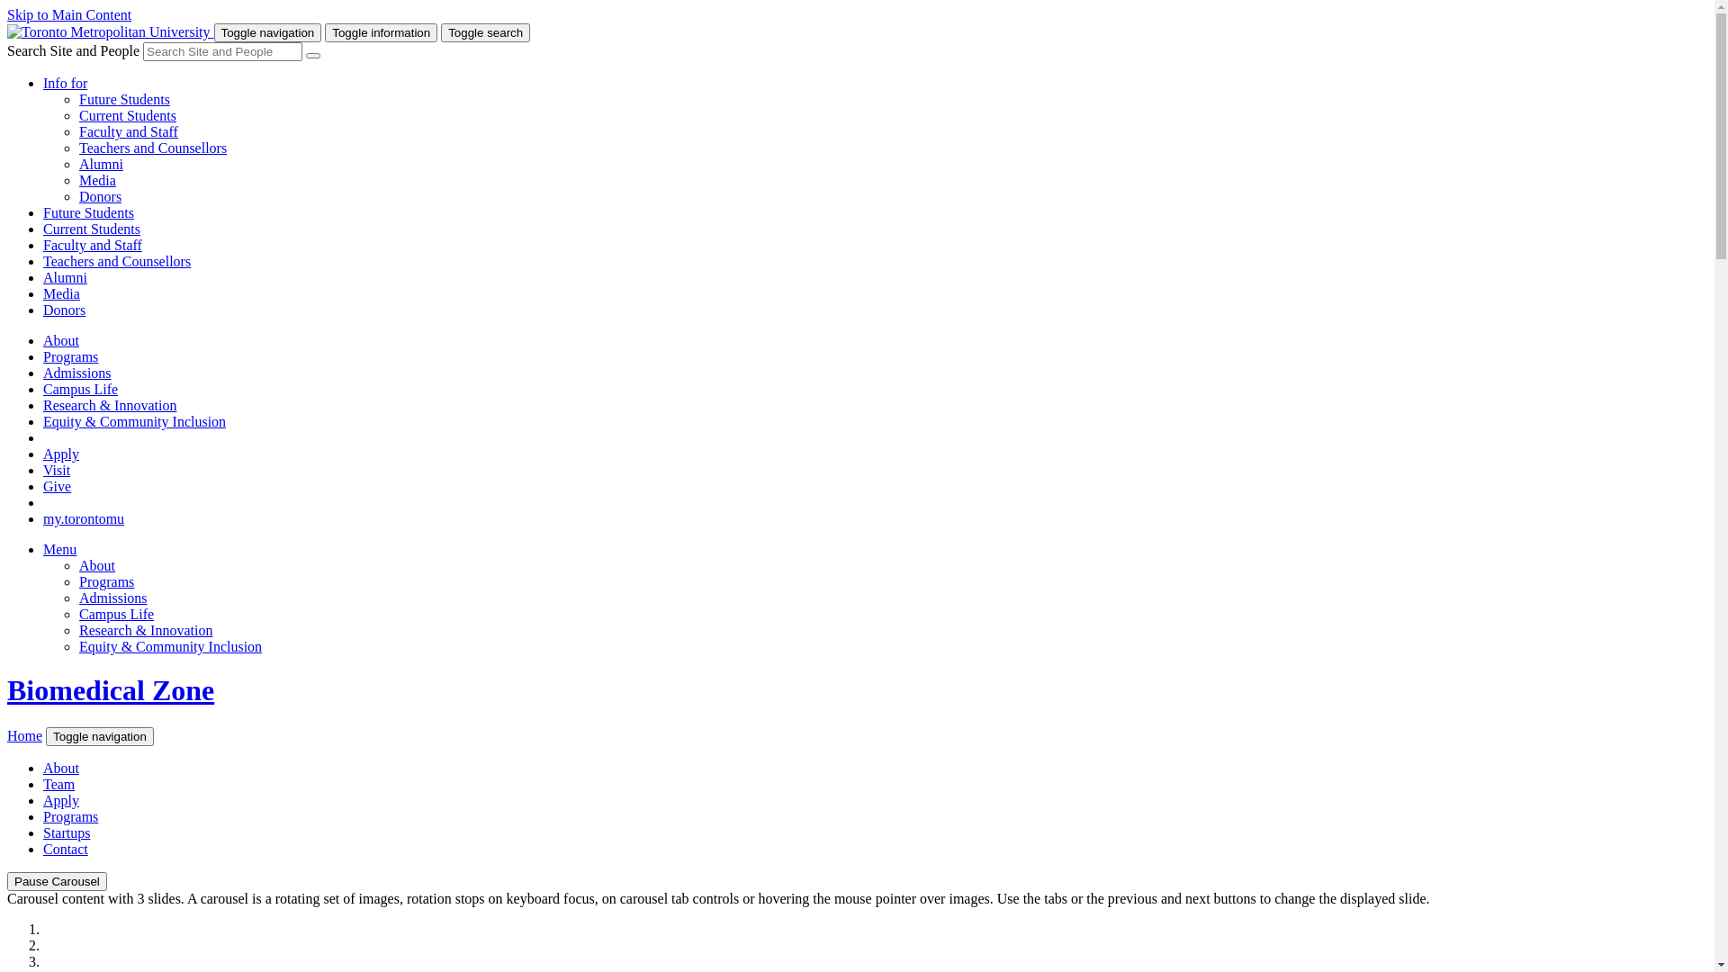 The height and width of the screenshot is (972, 1728). Describe the element at coordinates (61, 454) in the screenshot. I see `Apply` at that location.